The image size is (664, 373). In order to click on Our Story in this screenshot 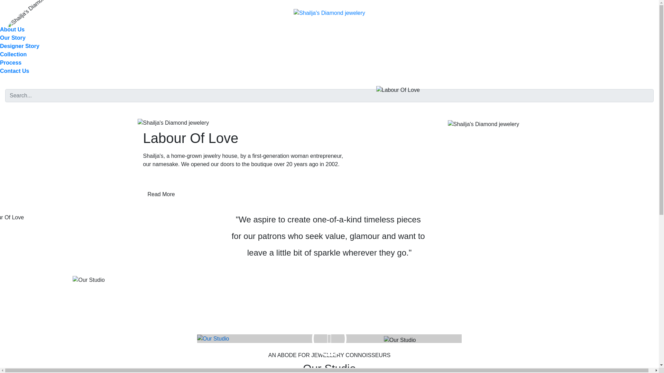, I will do `click(13, 38)`.